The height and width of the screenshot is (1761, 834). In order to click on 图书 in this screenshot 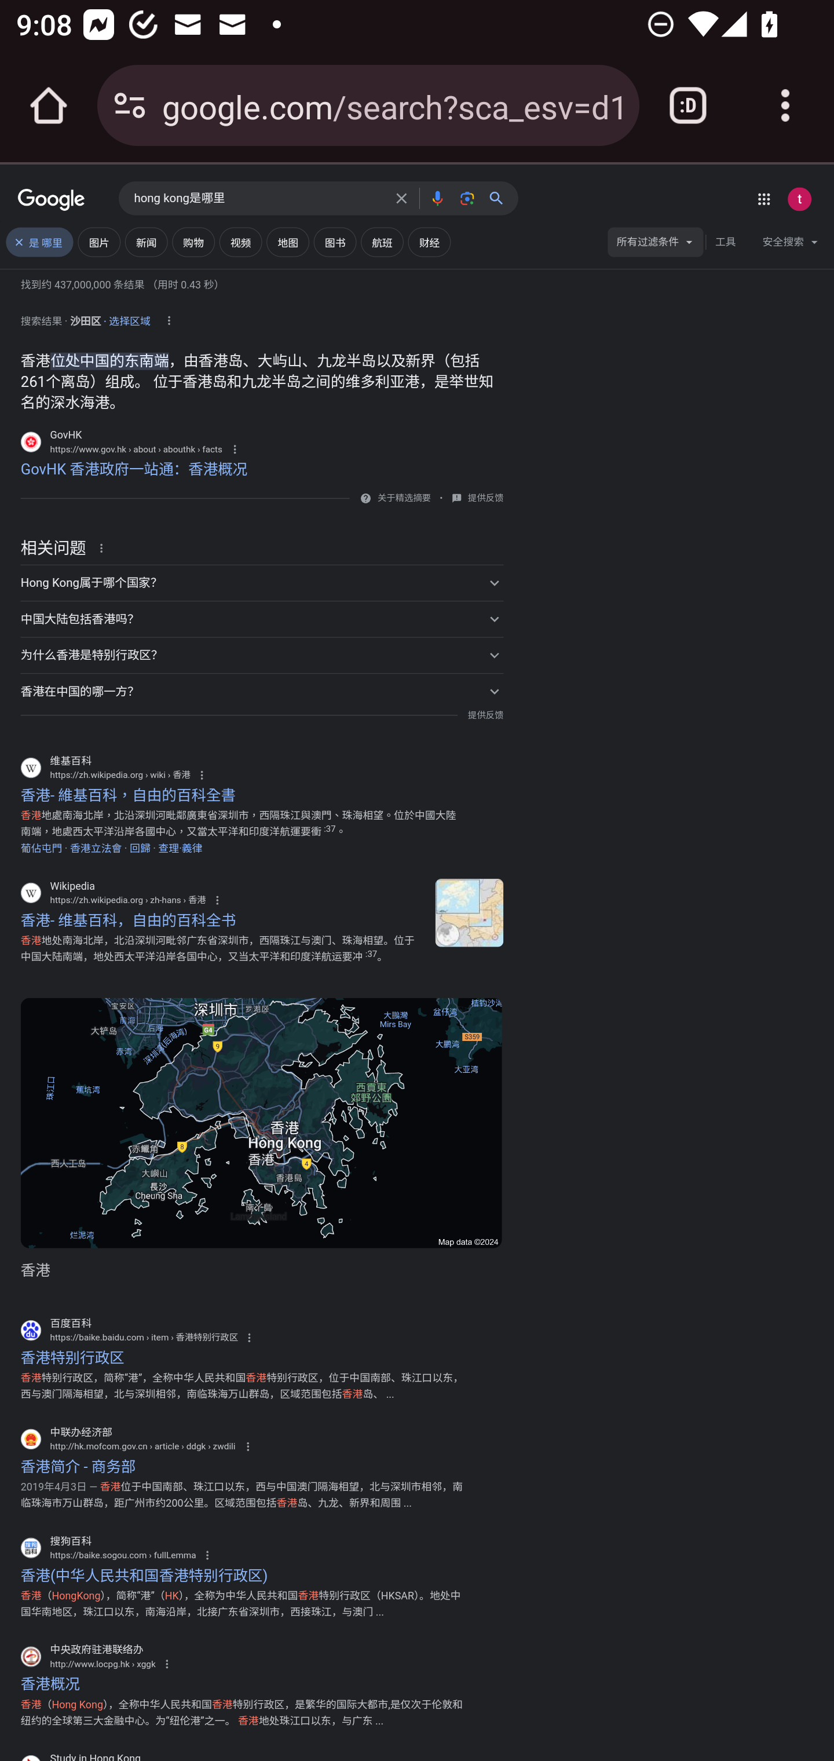, I will do `click(335, 242)`.